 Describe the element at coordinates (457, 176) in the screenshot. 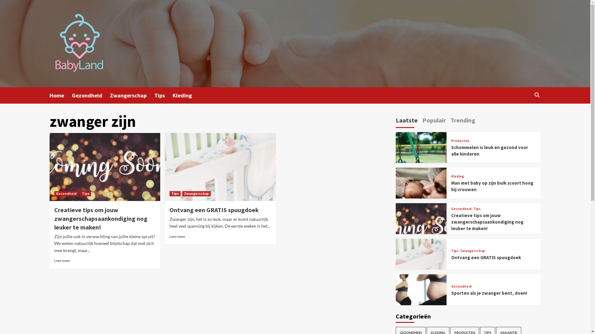

I see `Kleding` at that location.